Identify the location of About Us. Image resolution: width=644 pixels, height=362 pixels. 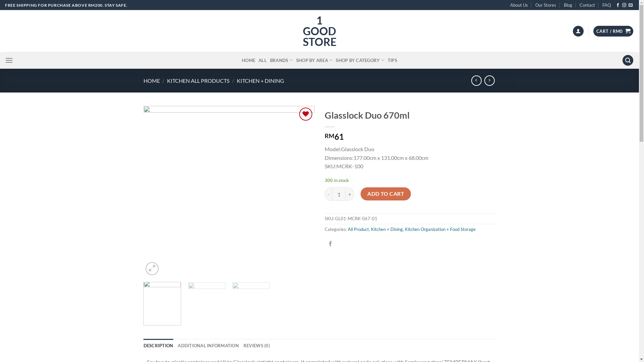
(519, 5).